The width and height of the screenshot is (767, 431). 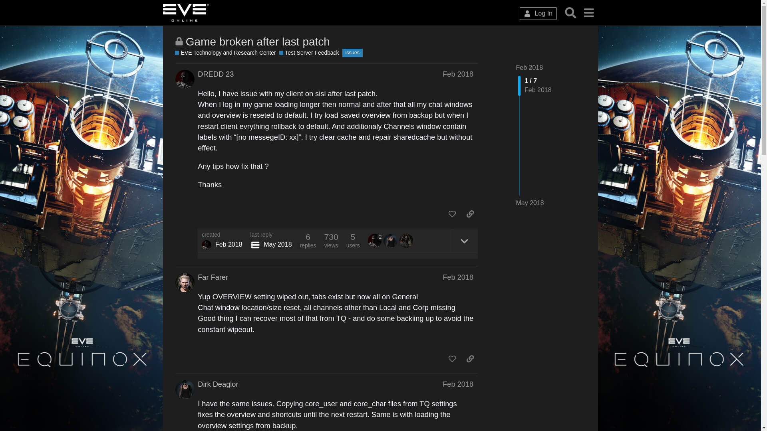 I want to click on copy a link to this post to clipboard, so click(x=470, y=214).